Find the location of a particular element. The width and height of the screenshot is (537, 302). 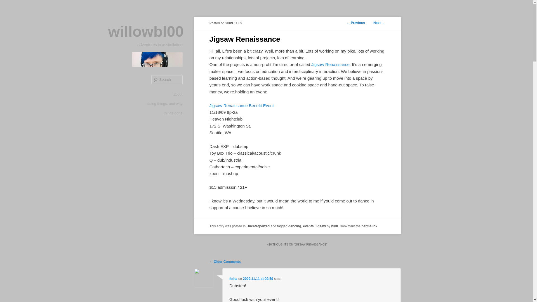

bl00 is located at coordinates (335, 226).